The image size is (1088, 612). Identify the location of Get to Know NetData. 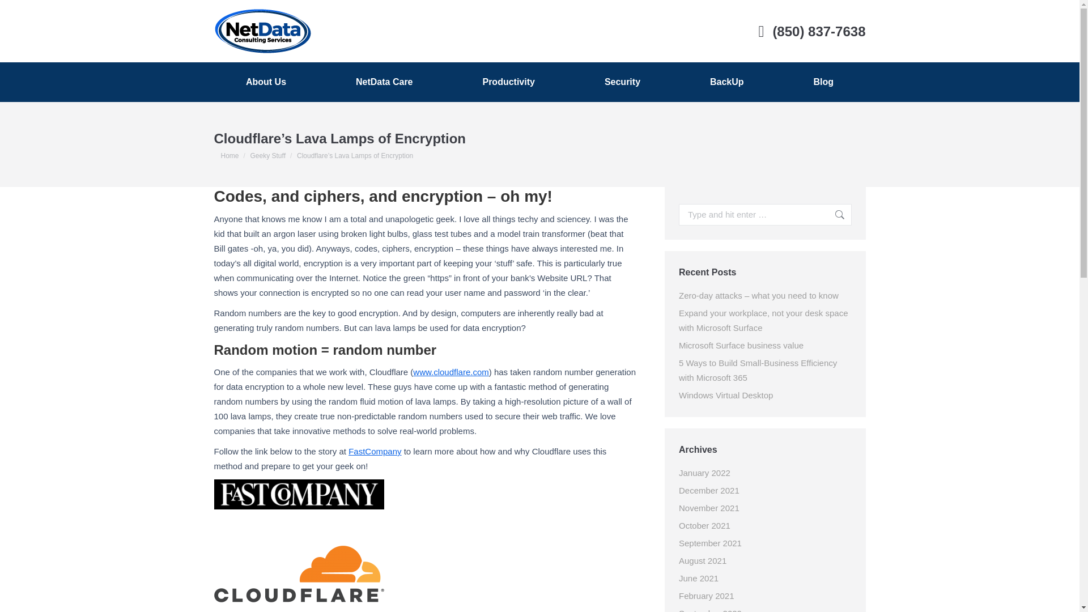
(266, 82).